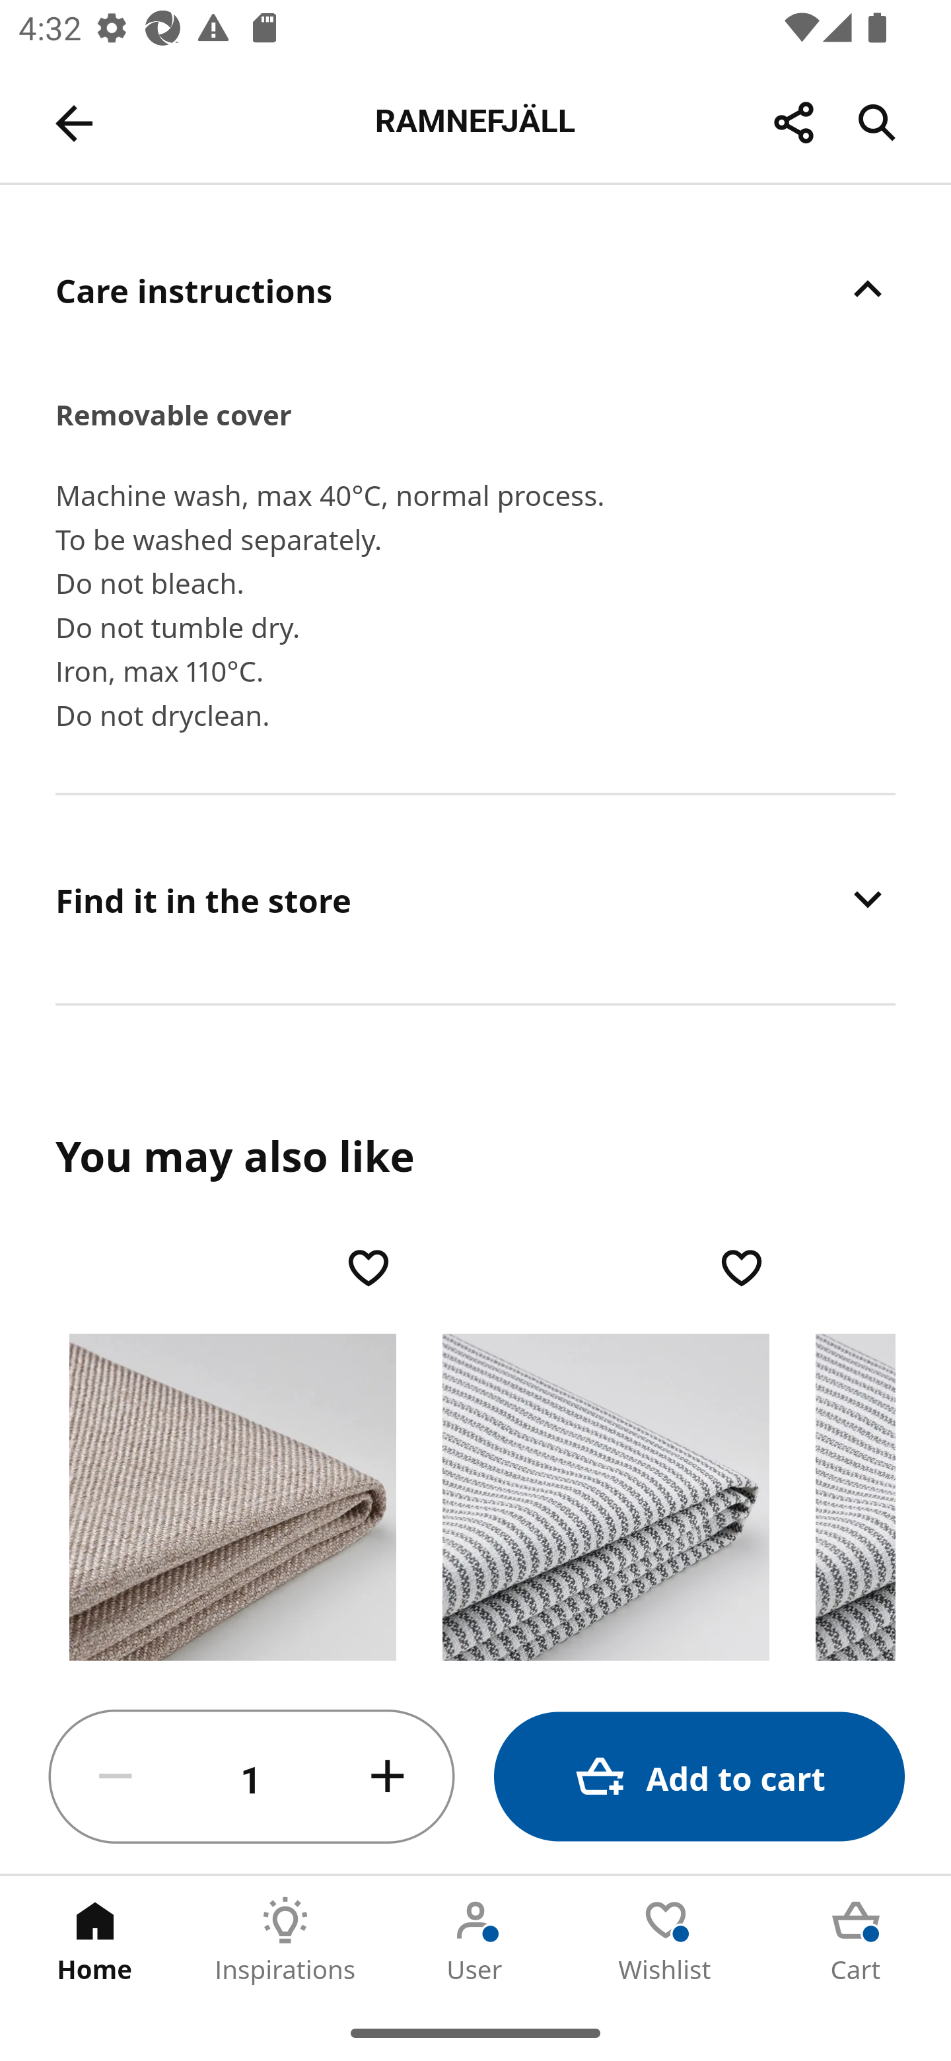 Image resolution: width=951 pixels, height=2061 pixels. Describe the element at coordinates (475, 900) in the screenshot. I see `Find it in the store` at that location.